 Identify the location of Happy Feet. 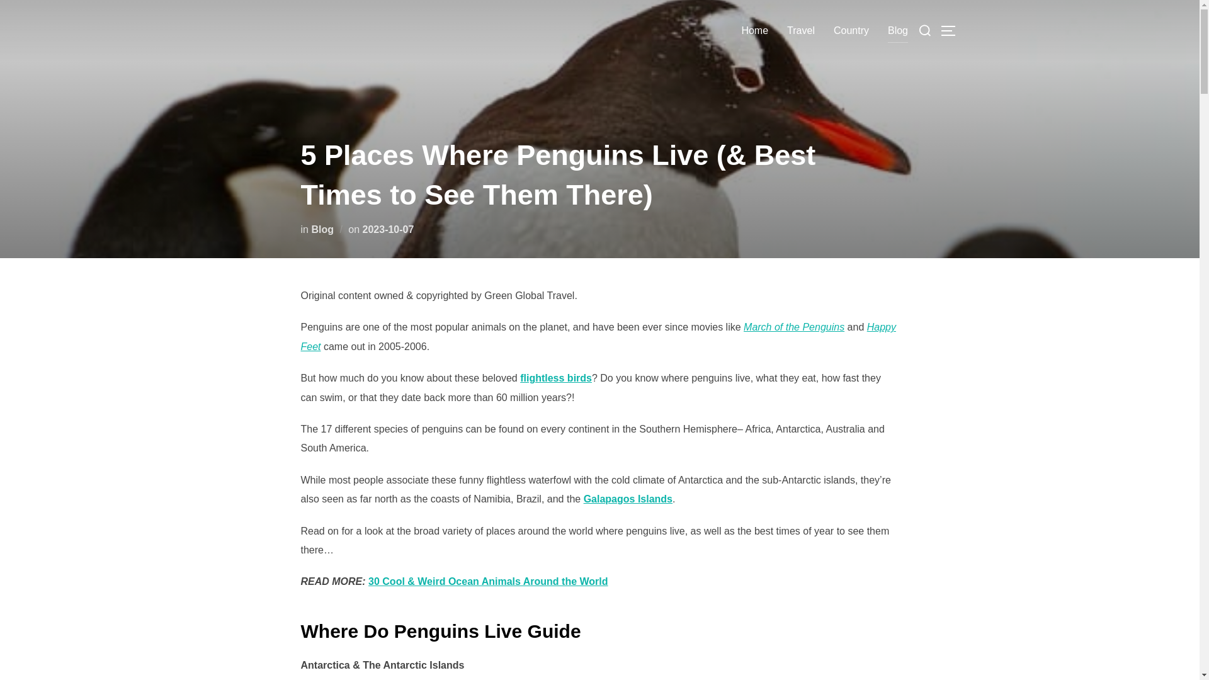
(598, 336).